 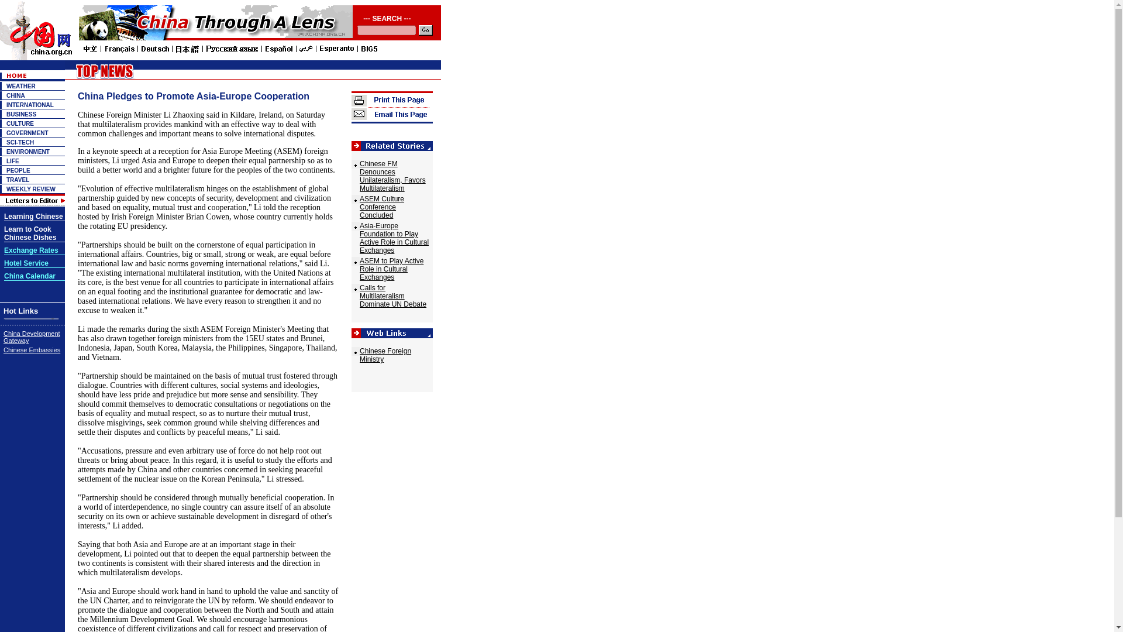 What do you see at coordinates (18, 171) in the screenshot?
I see `PEOPLE` at bounding box center [18, 171].